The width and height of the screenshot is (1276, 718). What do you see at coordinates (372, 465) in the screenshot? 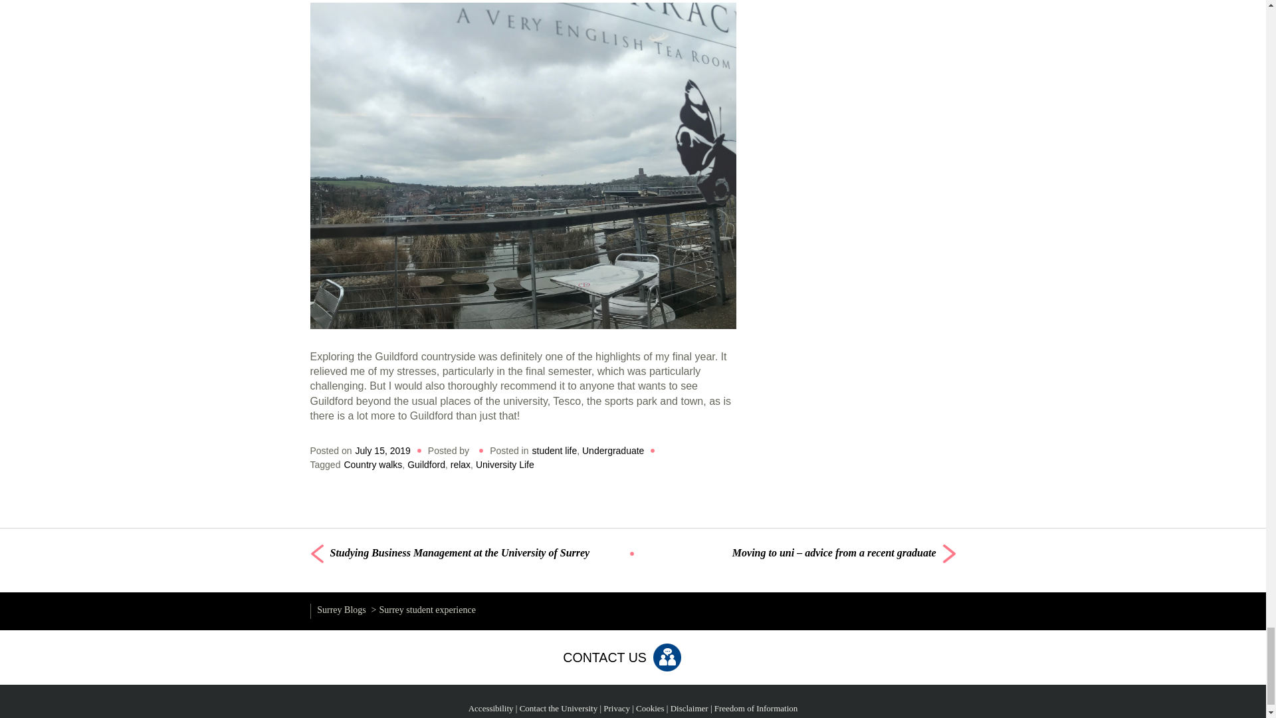
I see `Country walks` at bounding box center [372, 465].